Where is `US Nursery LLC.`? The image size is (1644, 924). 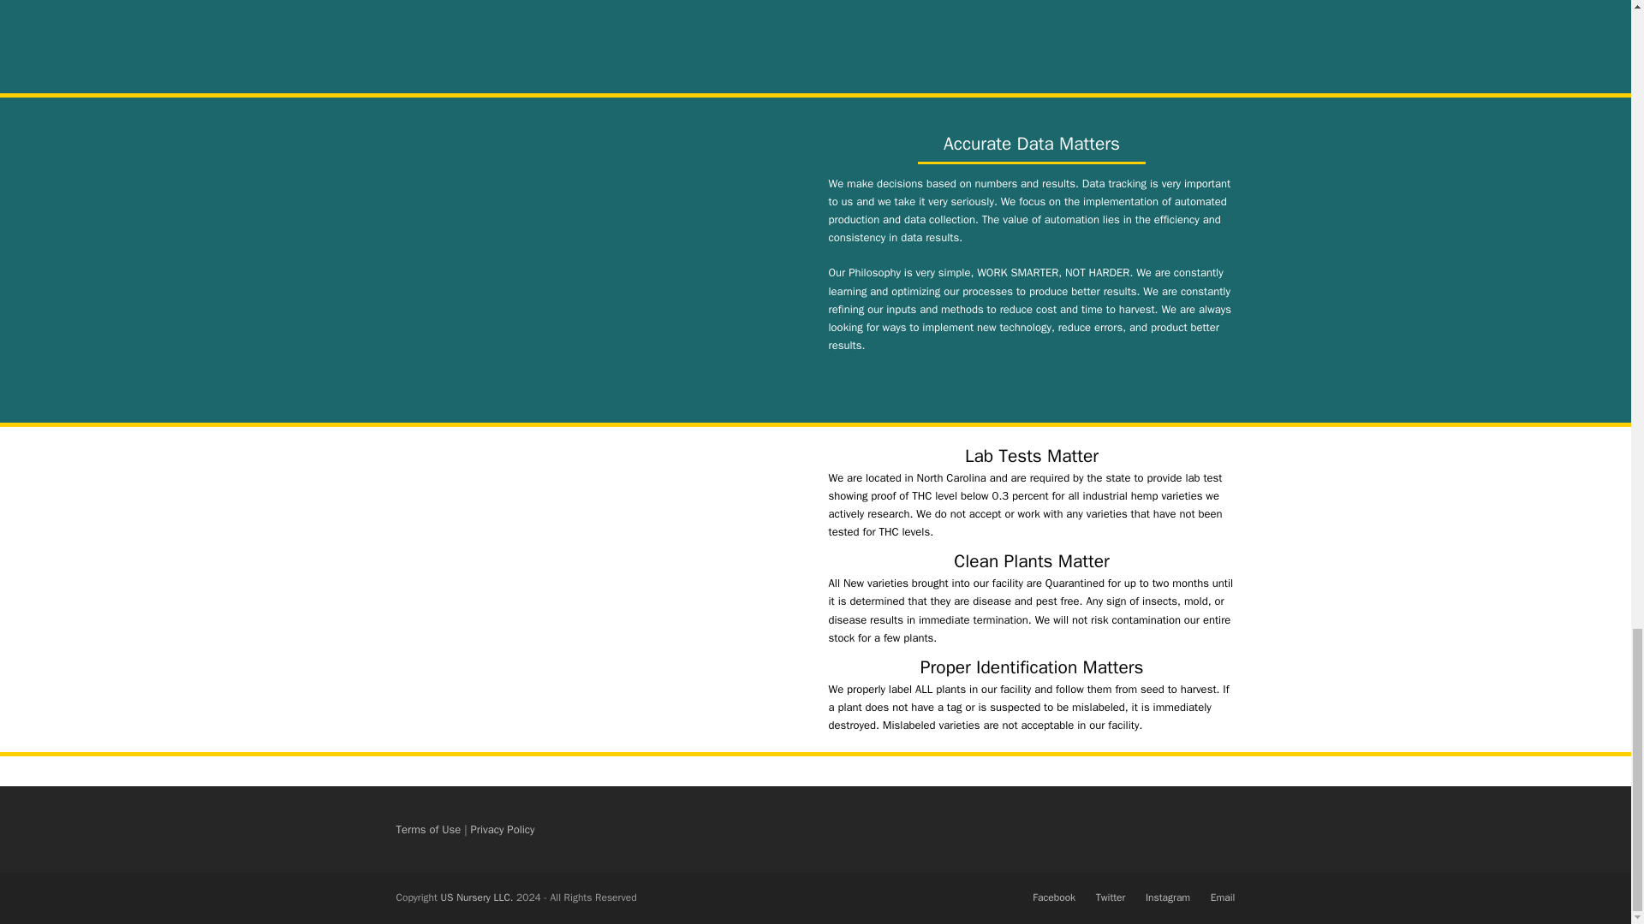 US Nursery LLC. is located at coordinates (476, 897).